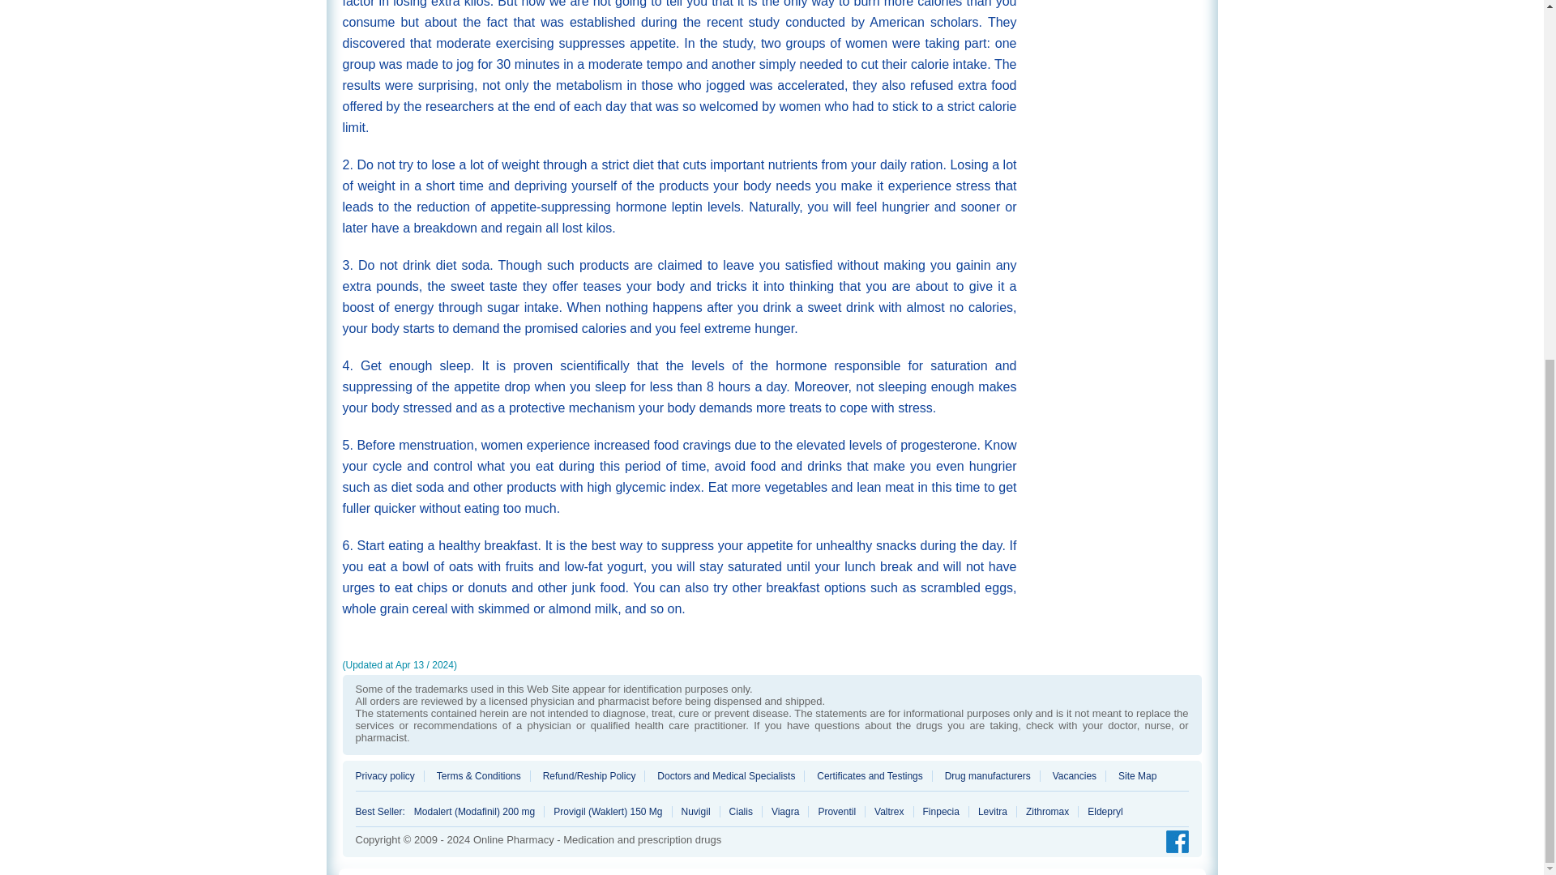  What do you see at coordinates (889, 811) in the screenshot?
I see `Valtrex` at bounding box center [889, 811].